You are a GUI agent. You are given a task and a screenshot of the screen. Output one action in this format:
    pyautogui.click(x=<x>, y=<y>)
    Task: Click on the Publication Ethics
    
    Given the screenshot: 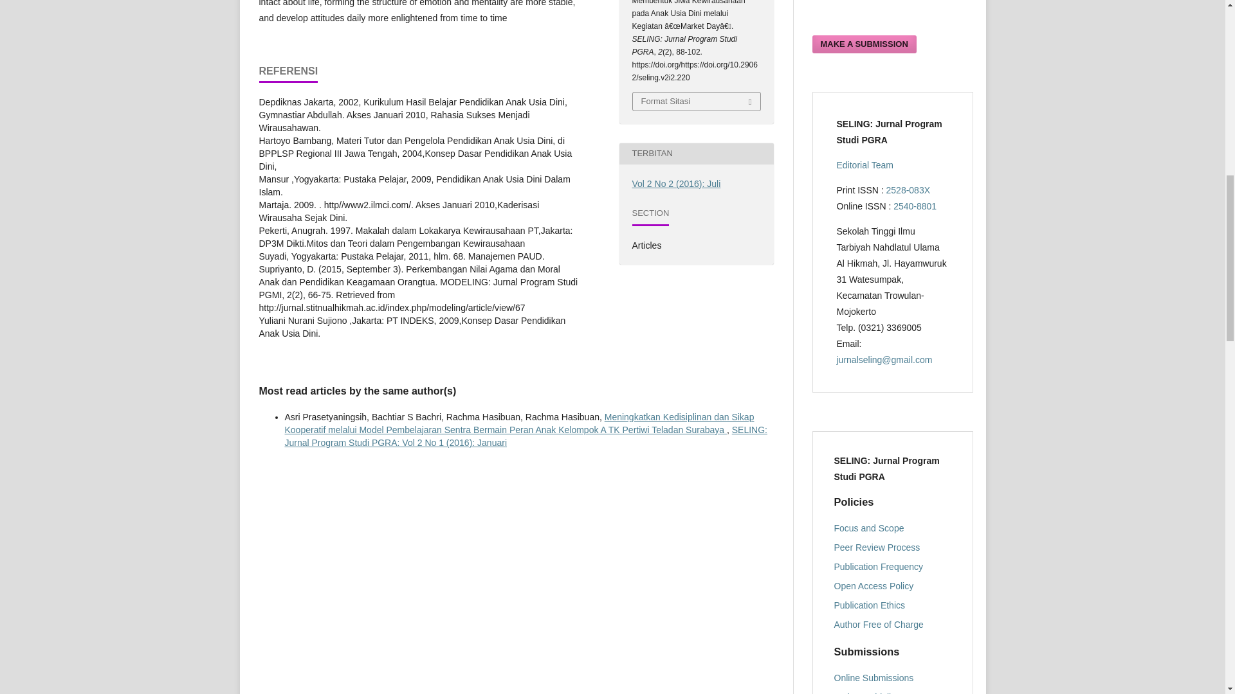 What is the action you would take?
    pyautogui.click(x=870, y=605)
    